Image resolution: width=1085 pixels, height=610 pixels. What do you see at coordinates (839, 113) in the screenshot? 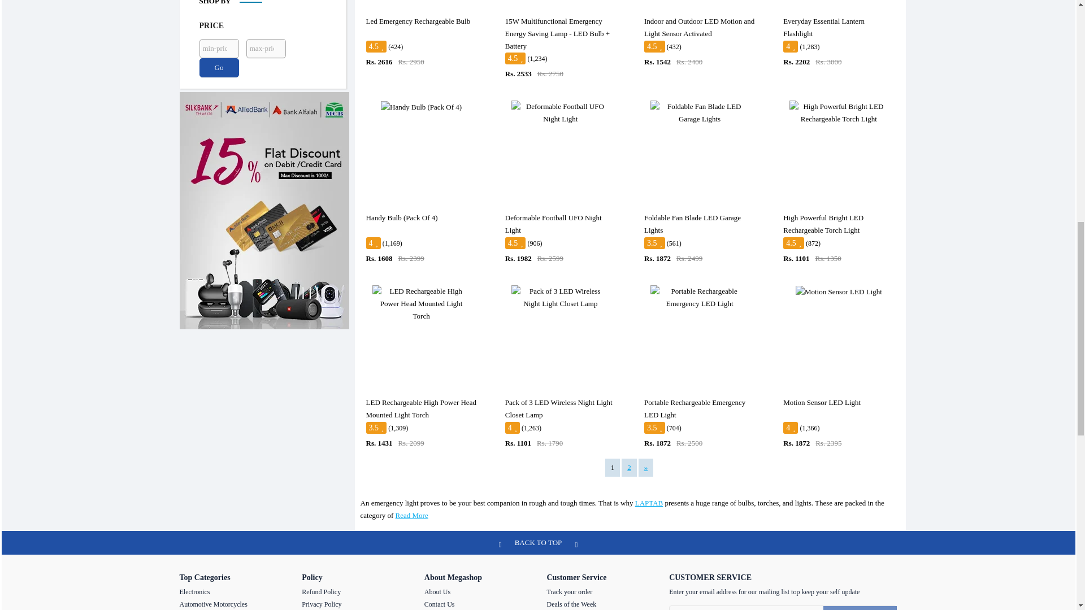
I see `High Powerful Bright LED Rechargeable Torch Light` at bounding box center [839, 113].